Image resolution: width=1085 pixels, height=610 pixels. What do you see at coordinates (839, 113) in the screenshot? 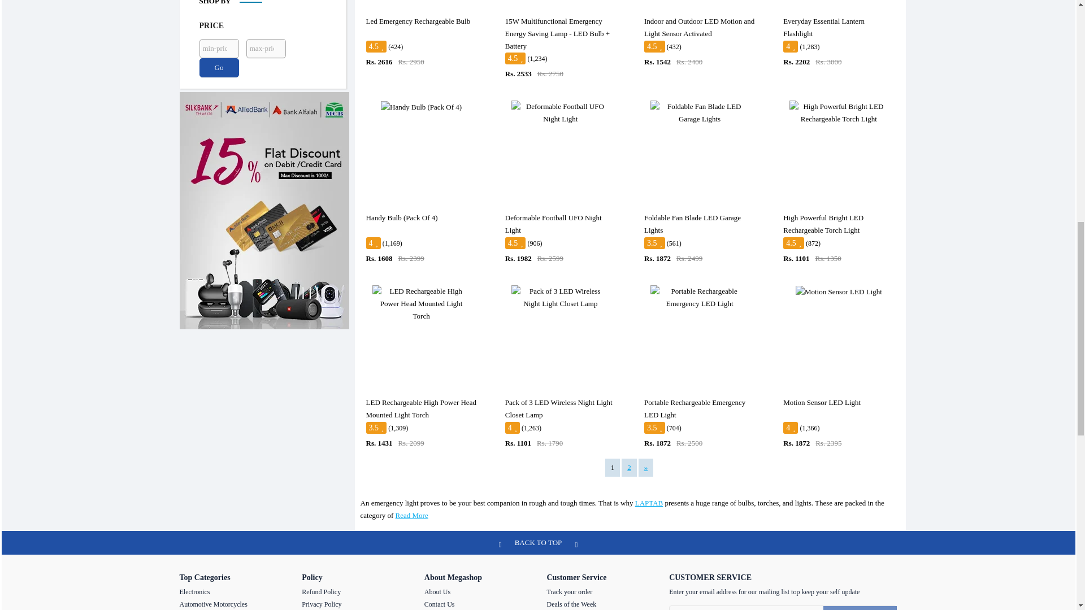
I see `High Powerful Bright LED Rechargeable Torch Light` at bounding box center [839, 113].